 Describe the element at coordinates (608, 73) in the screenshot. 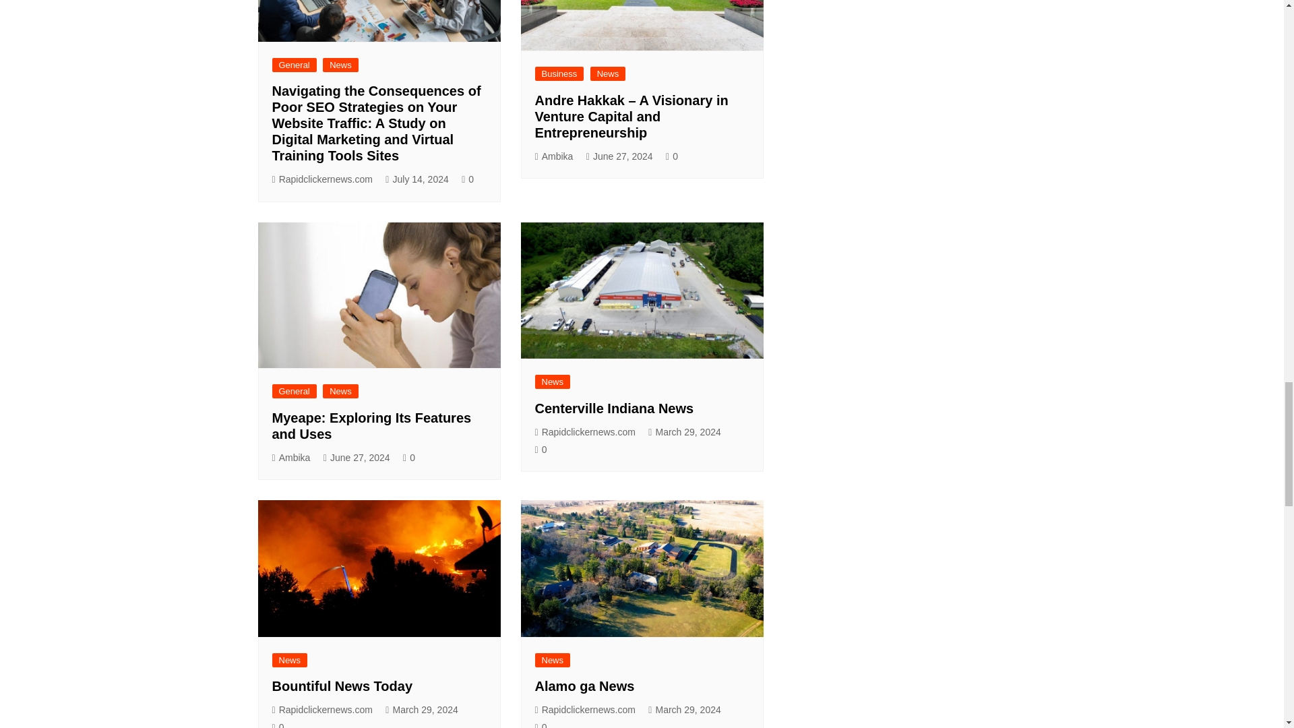

I see `News` at that location.